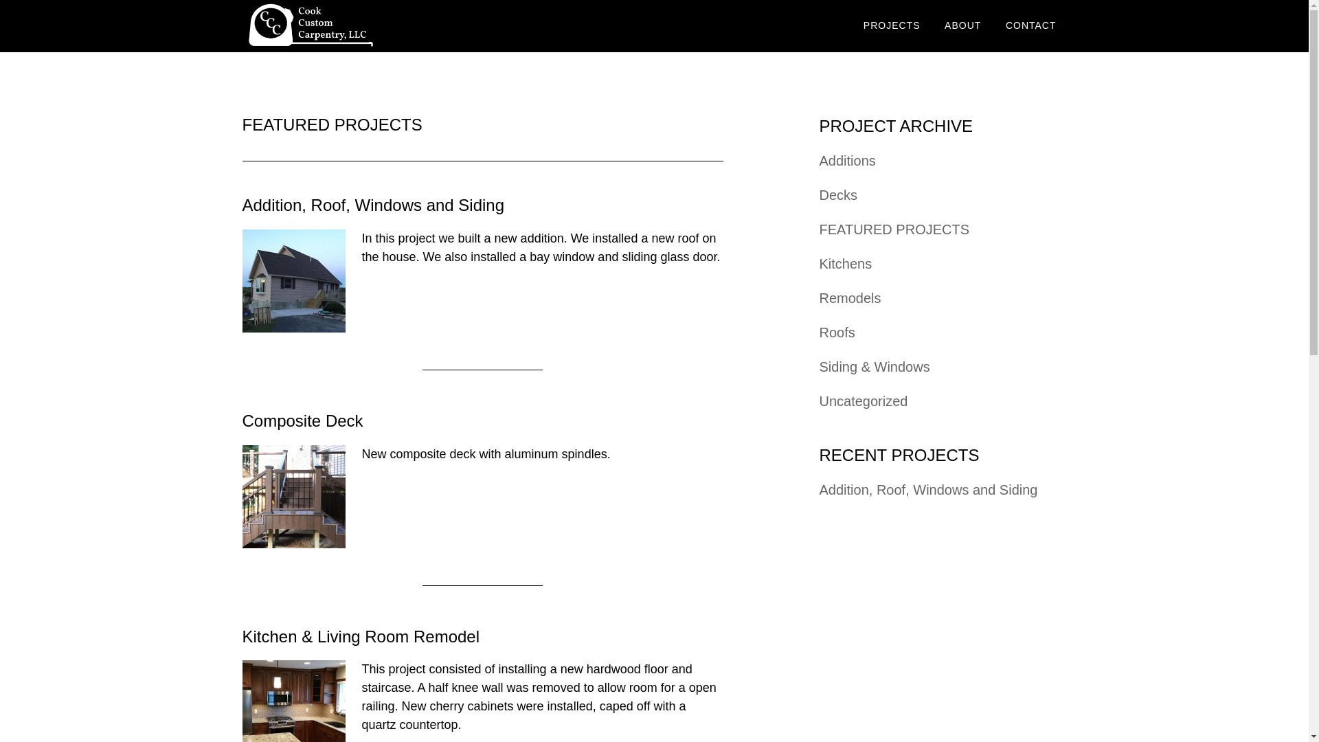 This screenshot has height=742, width=1319. I want to click on FEATURED PROJECTS, so click(894, 229).